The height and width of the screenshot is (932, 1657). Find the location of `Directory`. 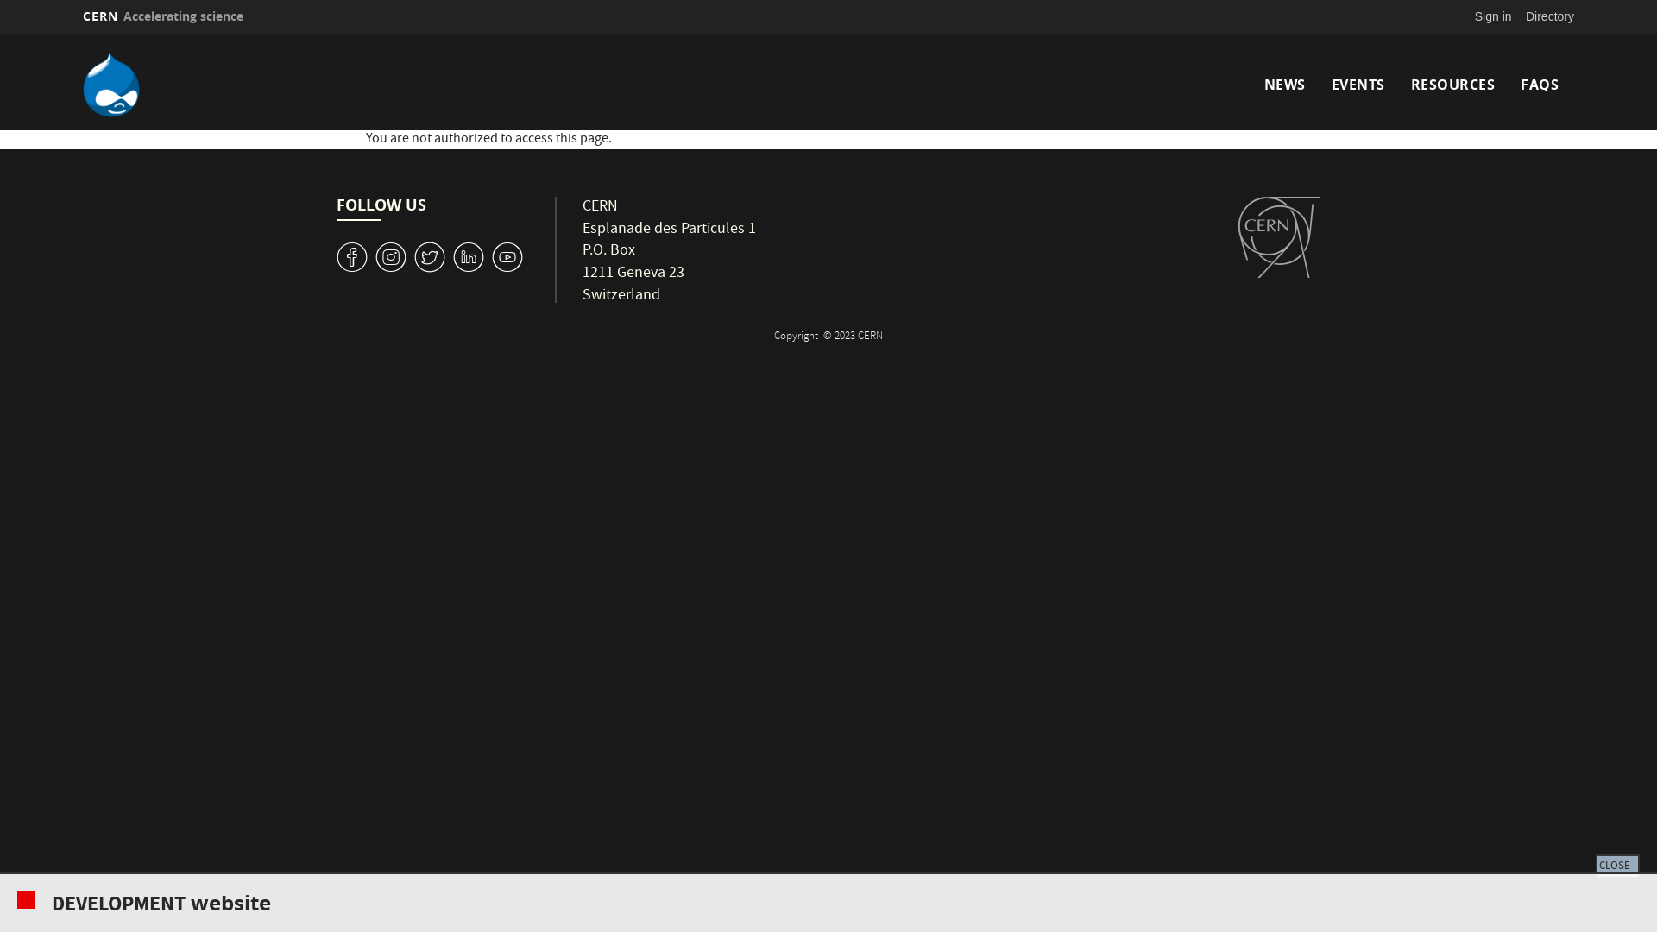

Directory is located at coordinates (1550, 16).